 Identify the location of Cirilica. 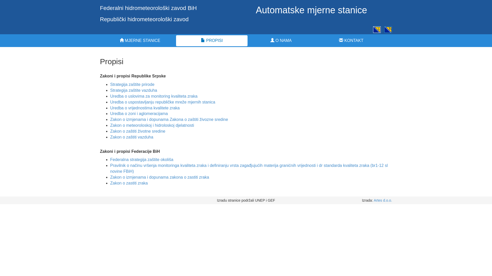
(388, 30).